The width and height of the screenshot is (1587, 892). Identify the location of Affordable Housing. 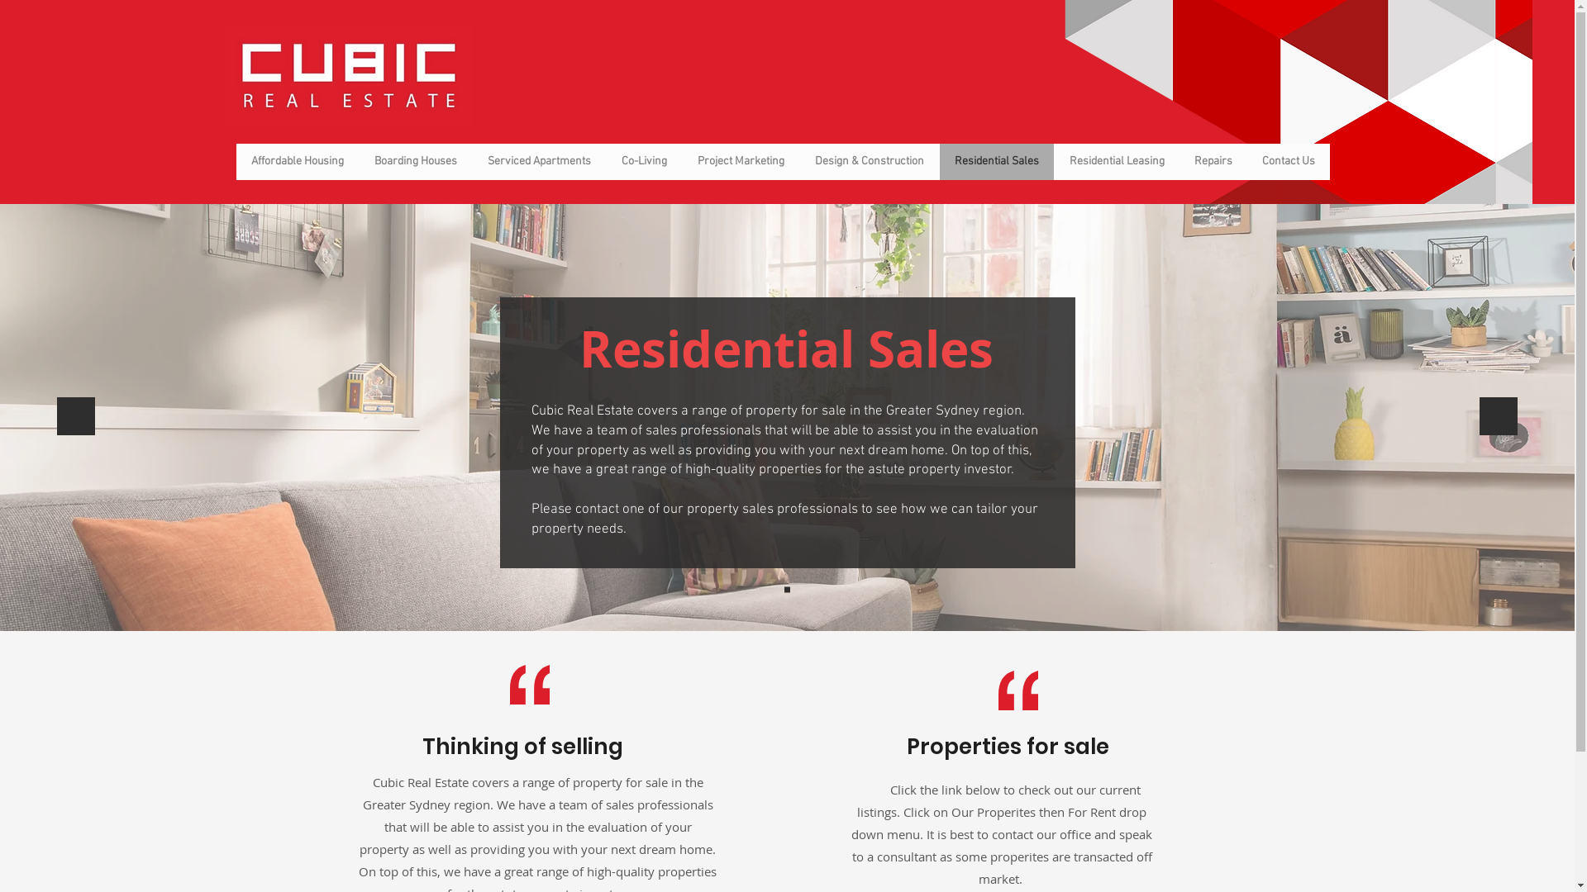
(298, 162).